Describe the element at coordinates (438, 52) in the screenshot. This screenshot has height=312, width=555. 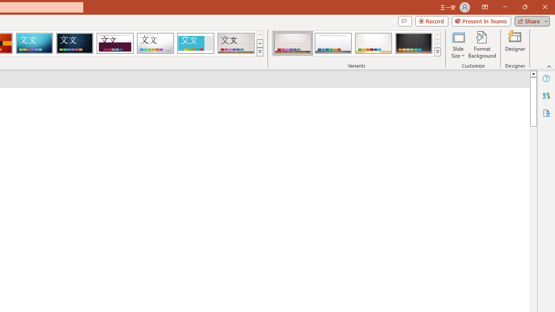
I see `Variants` at that location.